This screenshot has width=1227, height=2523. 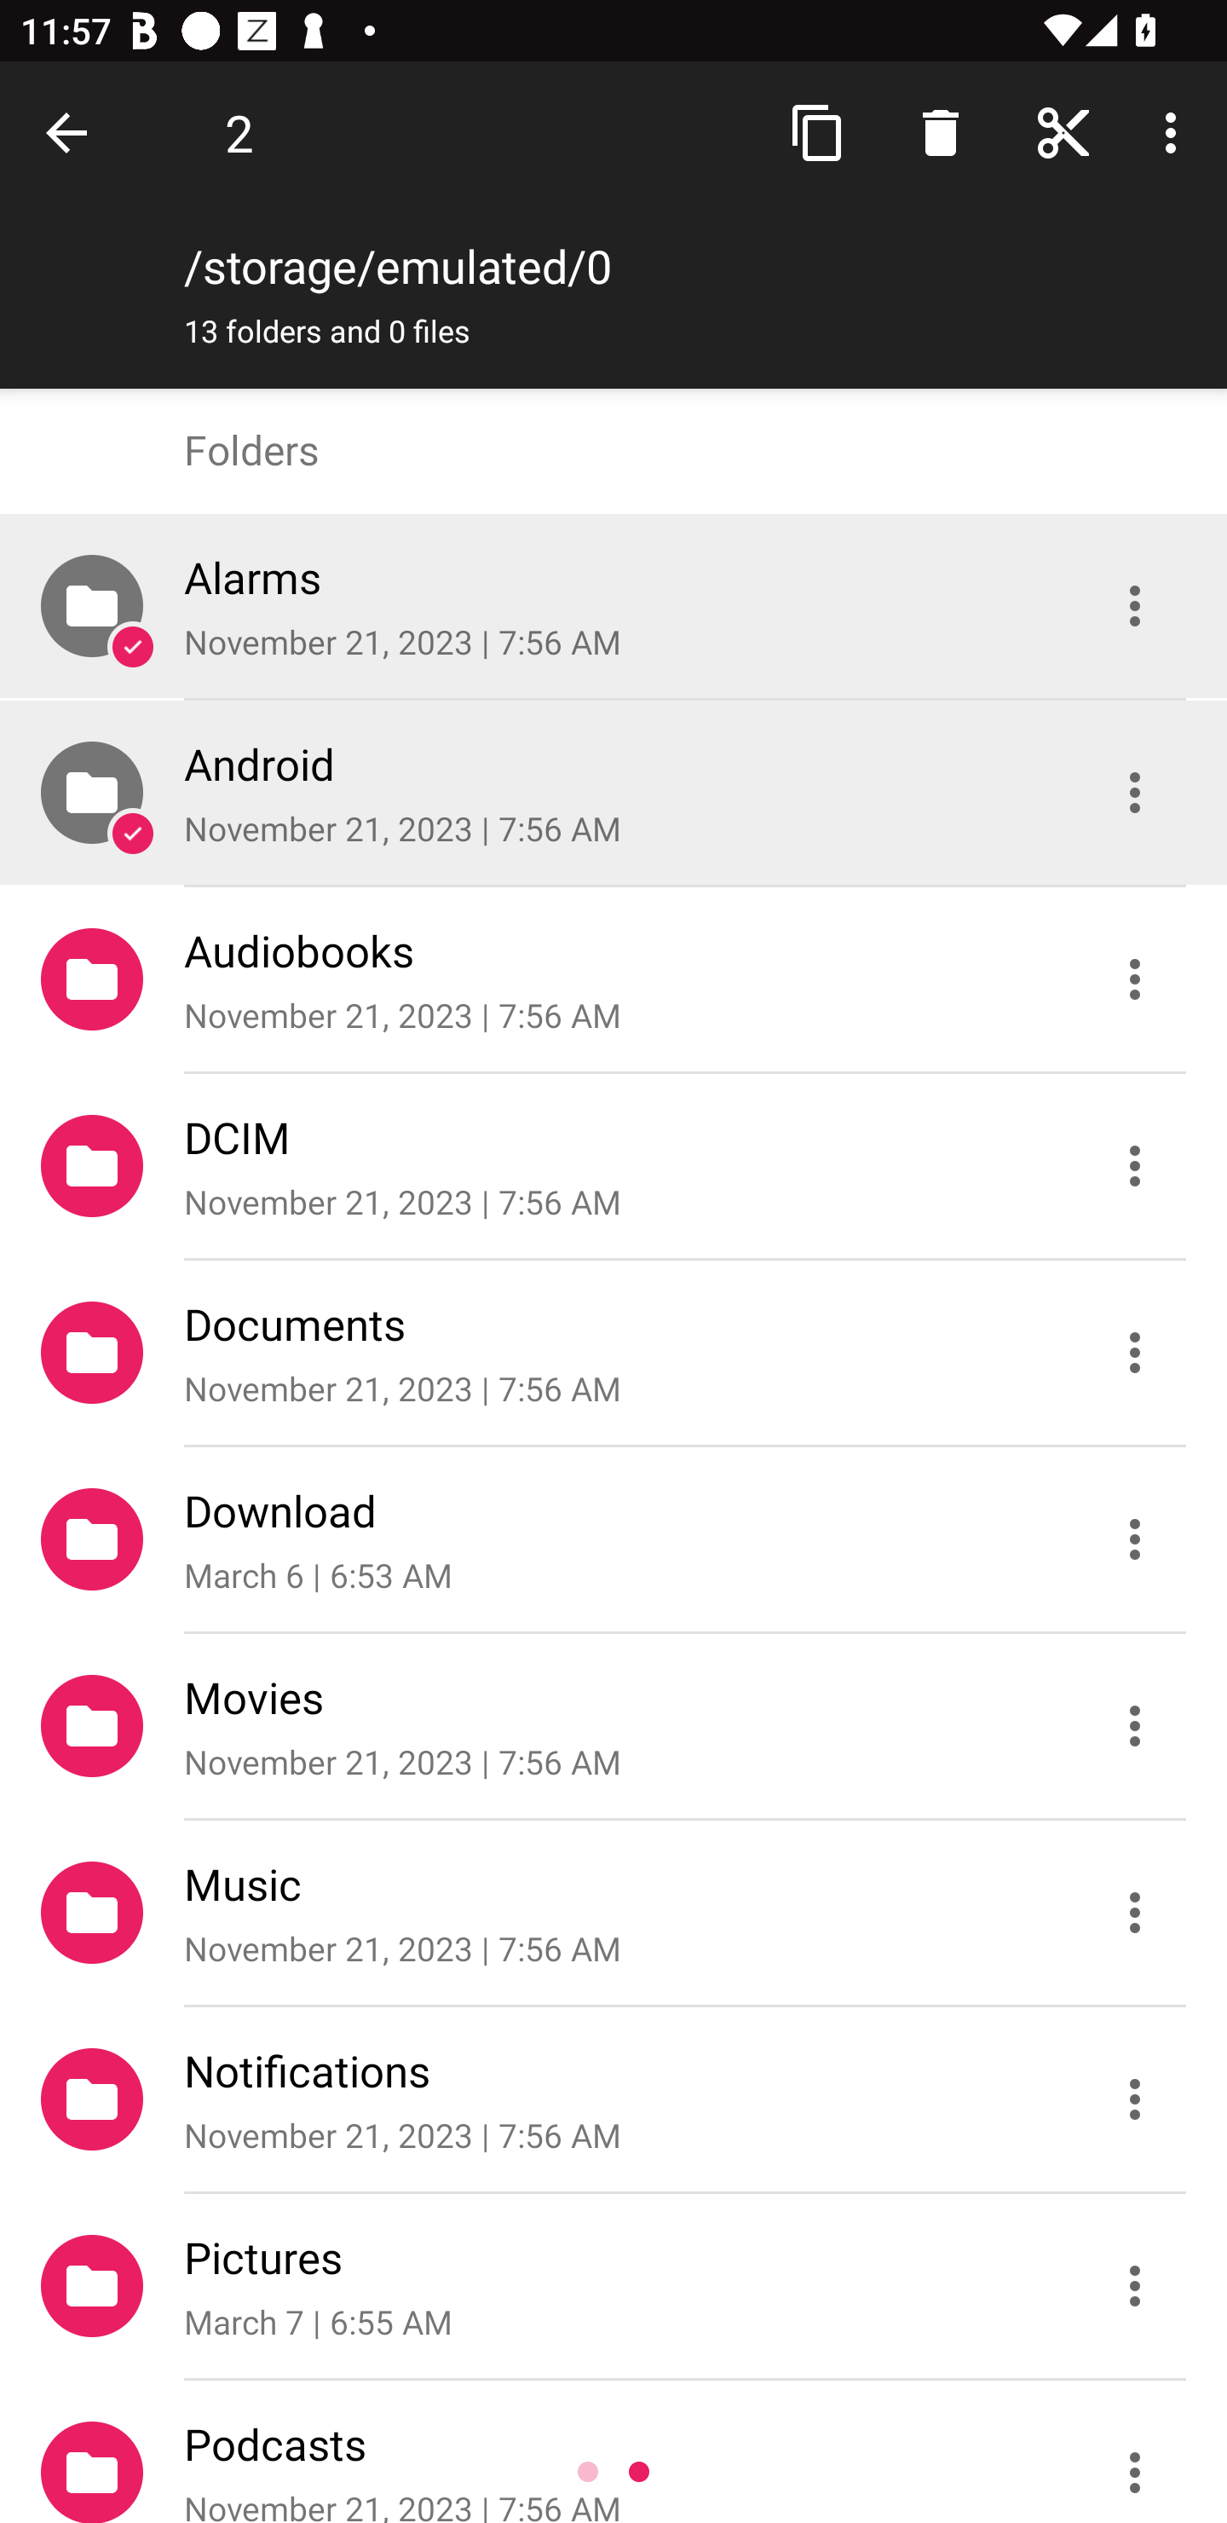 What do you see at coordinates (1063, 131) in the screenshot?
I see `Home` at bounding box center [1063, 131].